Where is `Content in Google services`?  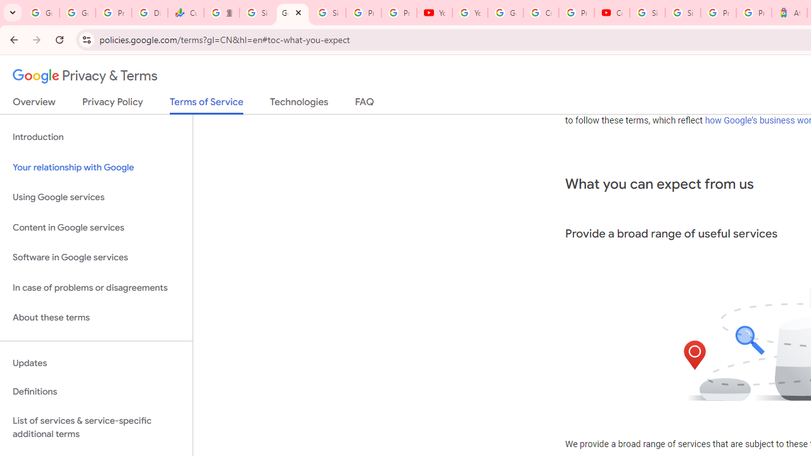 Content in Google services is located at coordinates (96, 227).